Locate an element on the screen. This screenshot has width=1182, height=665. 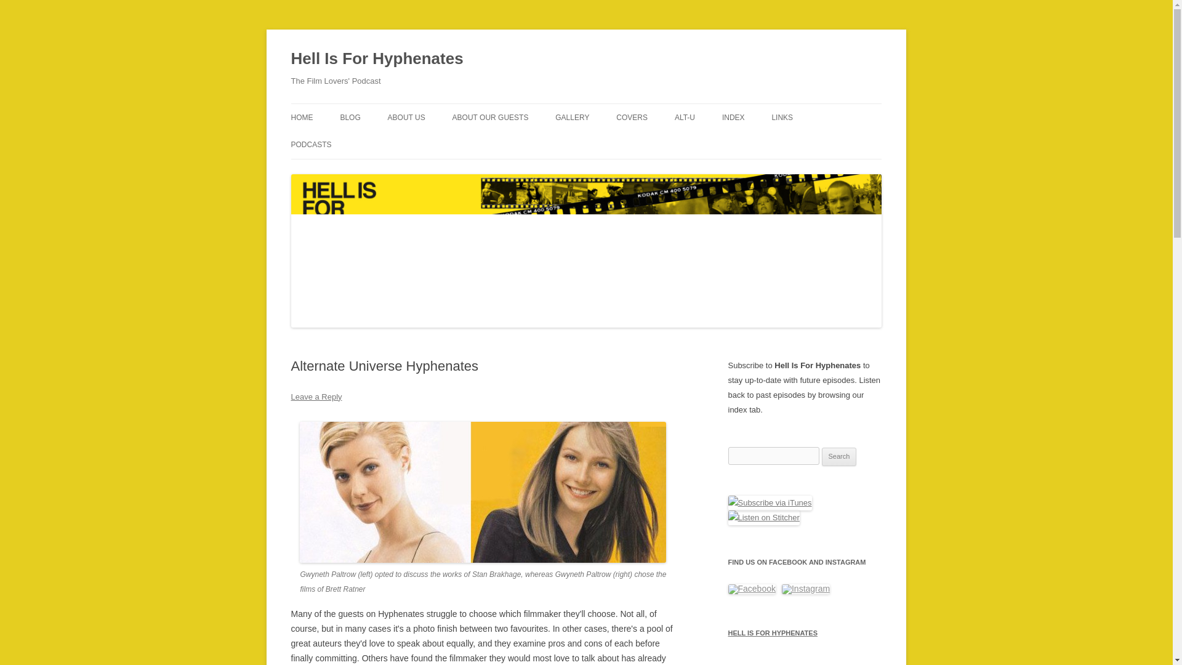
Search is located at coordinates (839, 457).